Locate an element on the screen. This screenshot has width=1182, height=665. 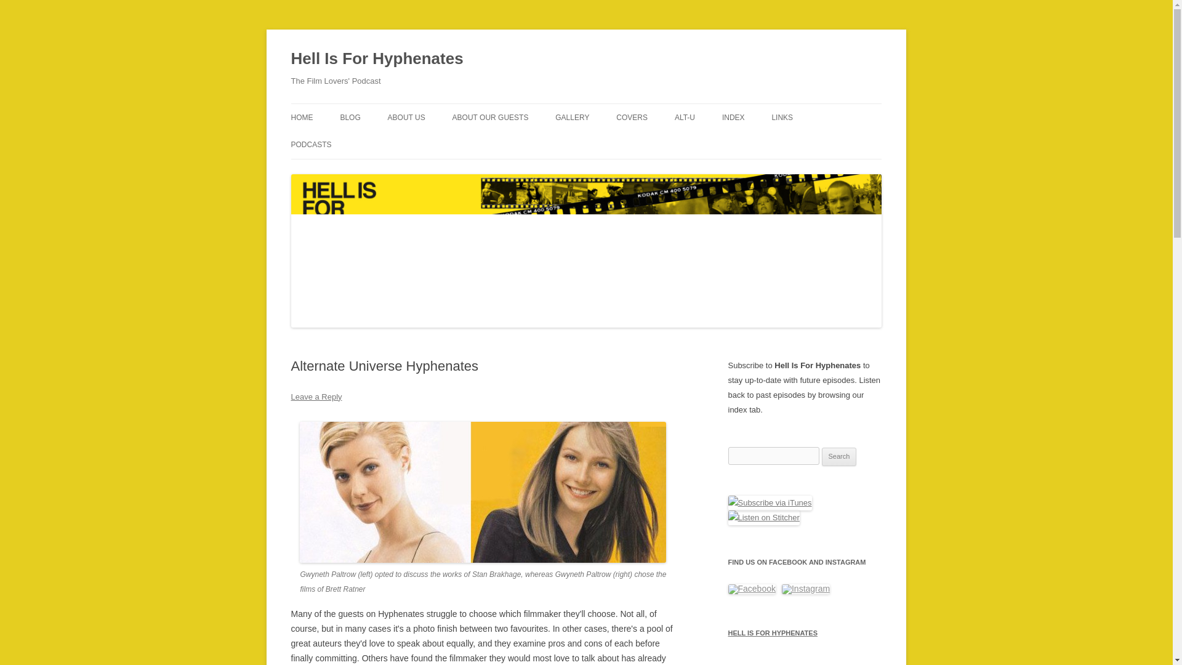
Search is located at coordinates (839, 457).